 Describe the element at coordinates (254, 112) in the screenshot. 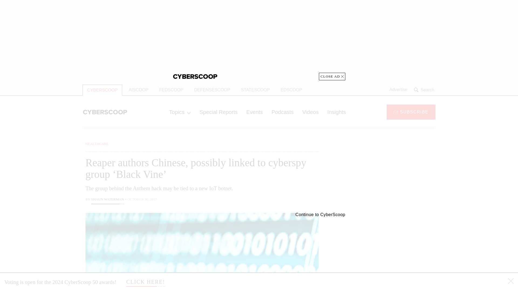

I see `Events` at that location.